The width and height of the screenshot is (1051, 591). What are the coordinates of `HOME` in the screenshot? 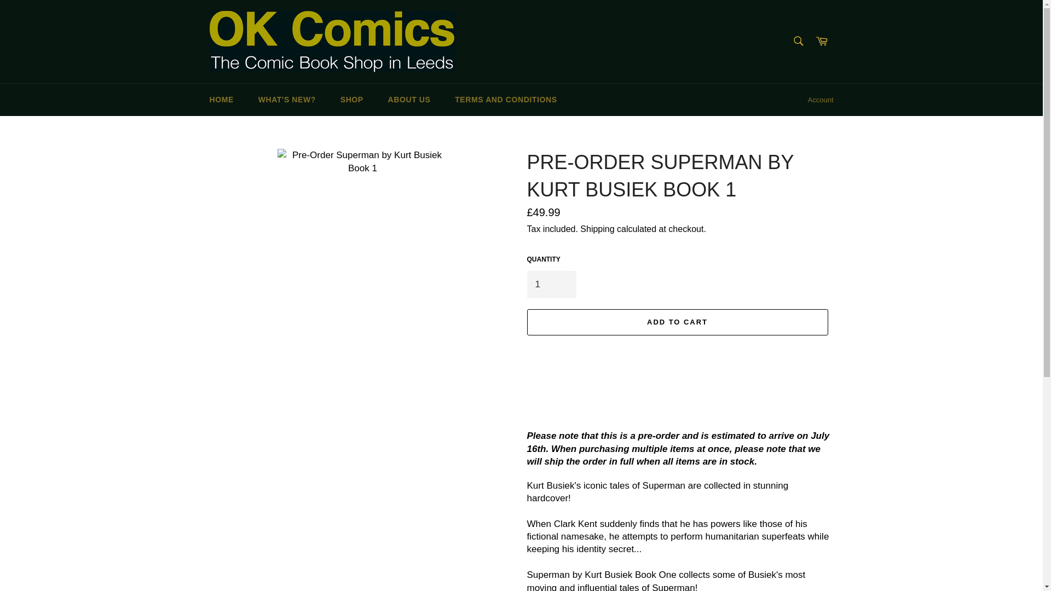 It's located at (221, 100).